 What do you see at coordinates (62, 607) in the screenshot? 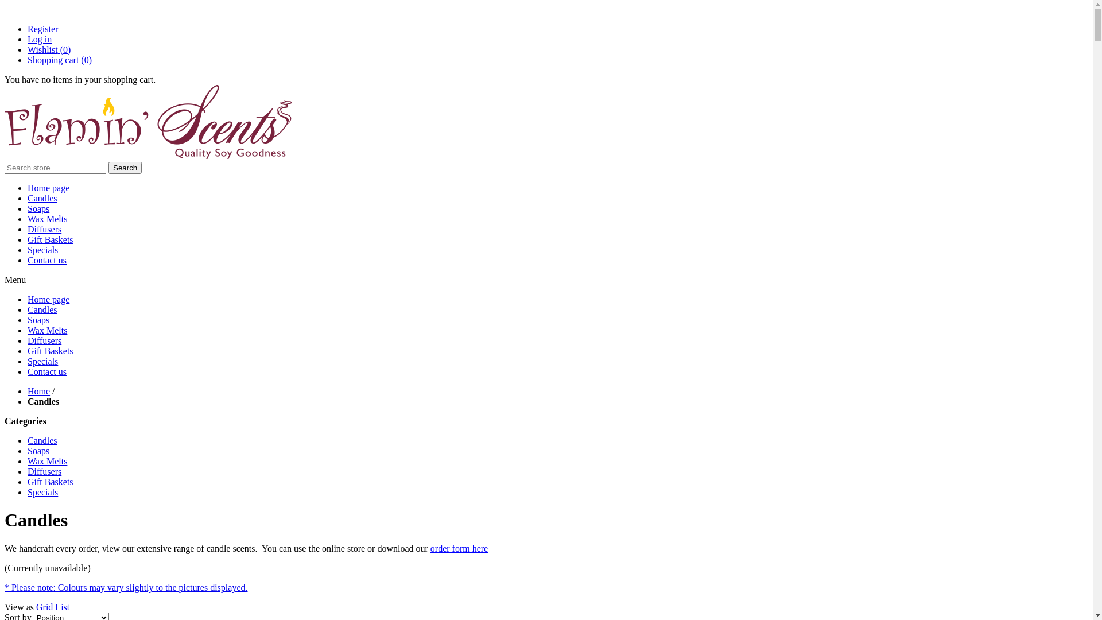
I see `List` at bounding box center [62, 607].